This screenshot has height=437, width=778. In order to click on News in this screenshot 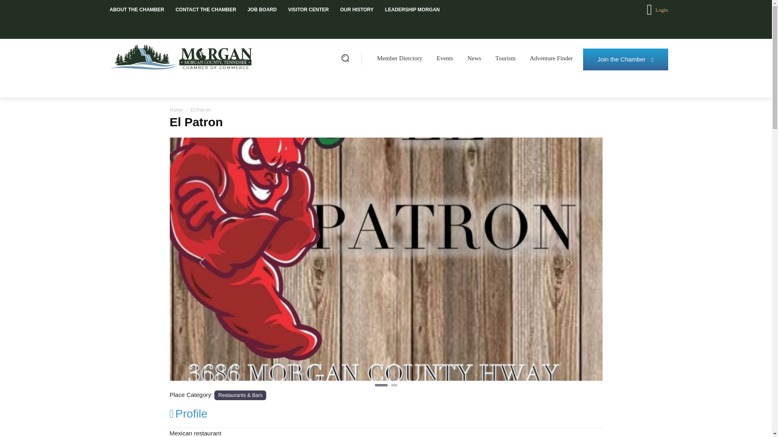, I will do `click(474, 58)`.